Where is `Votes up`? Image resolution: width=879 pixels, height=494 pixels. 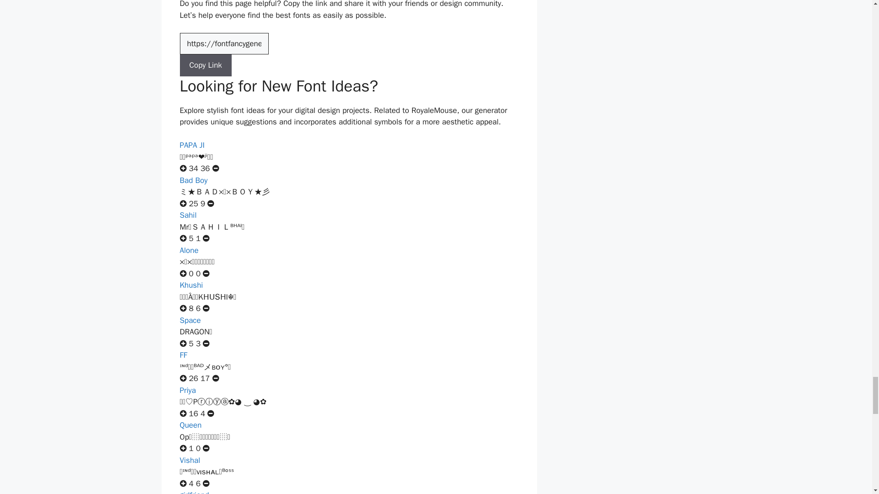
Votes up is located at coordinates (193, 378).